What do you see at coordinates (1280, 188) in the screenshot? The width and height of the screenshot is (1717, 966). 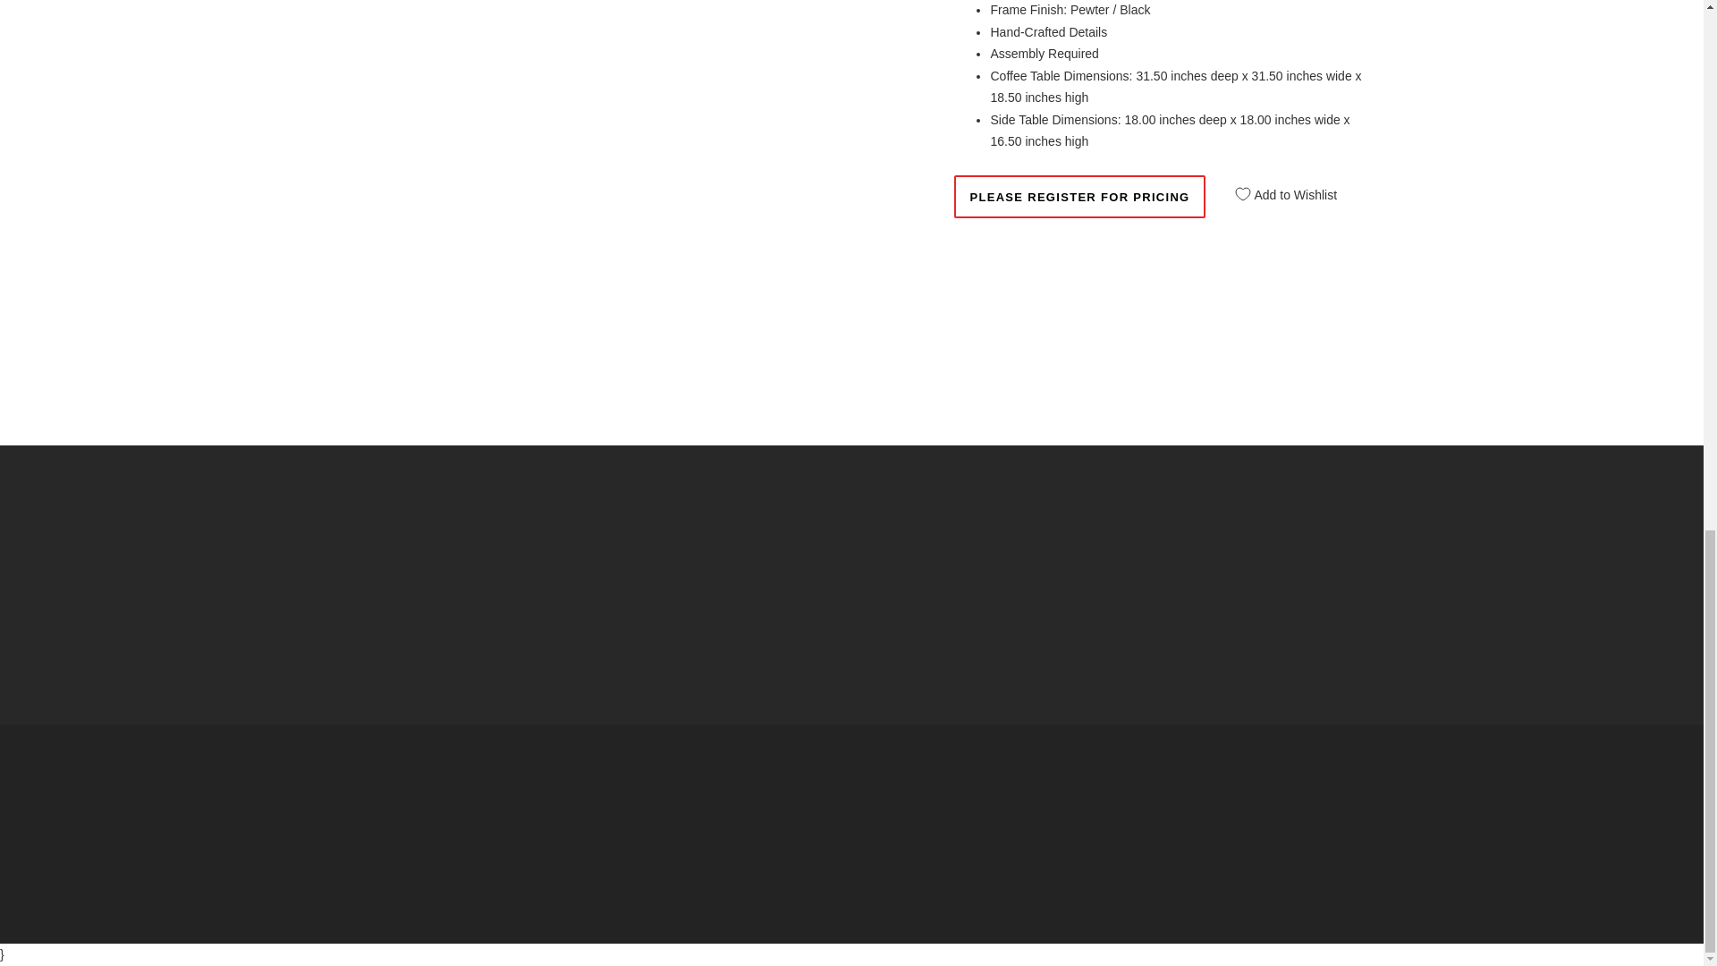 I see `Add to Wishlist` at bounding box center [1280, 188].